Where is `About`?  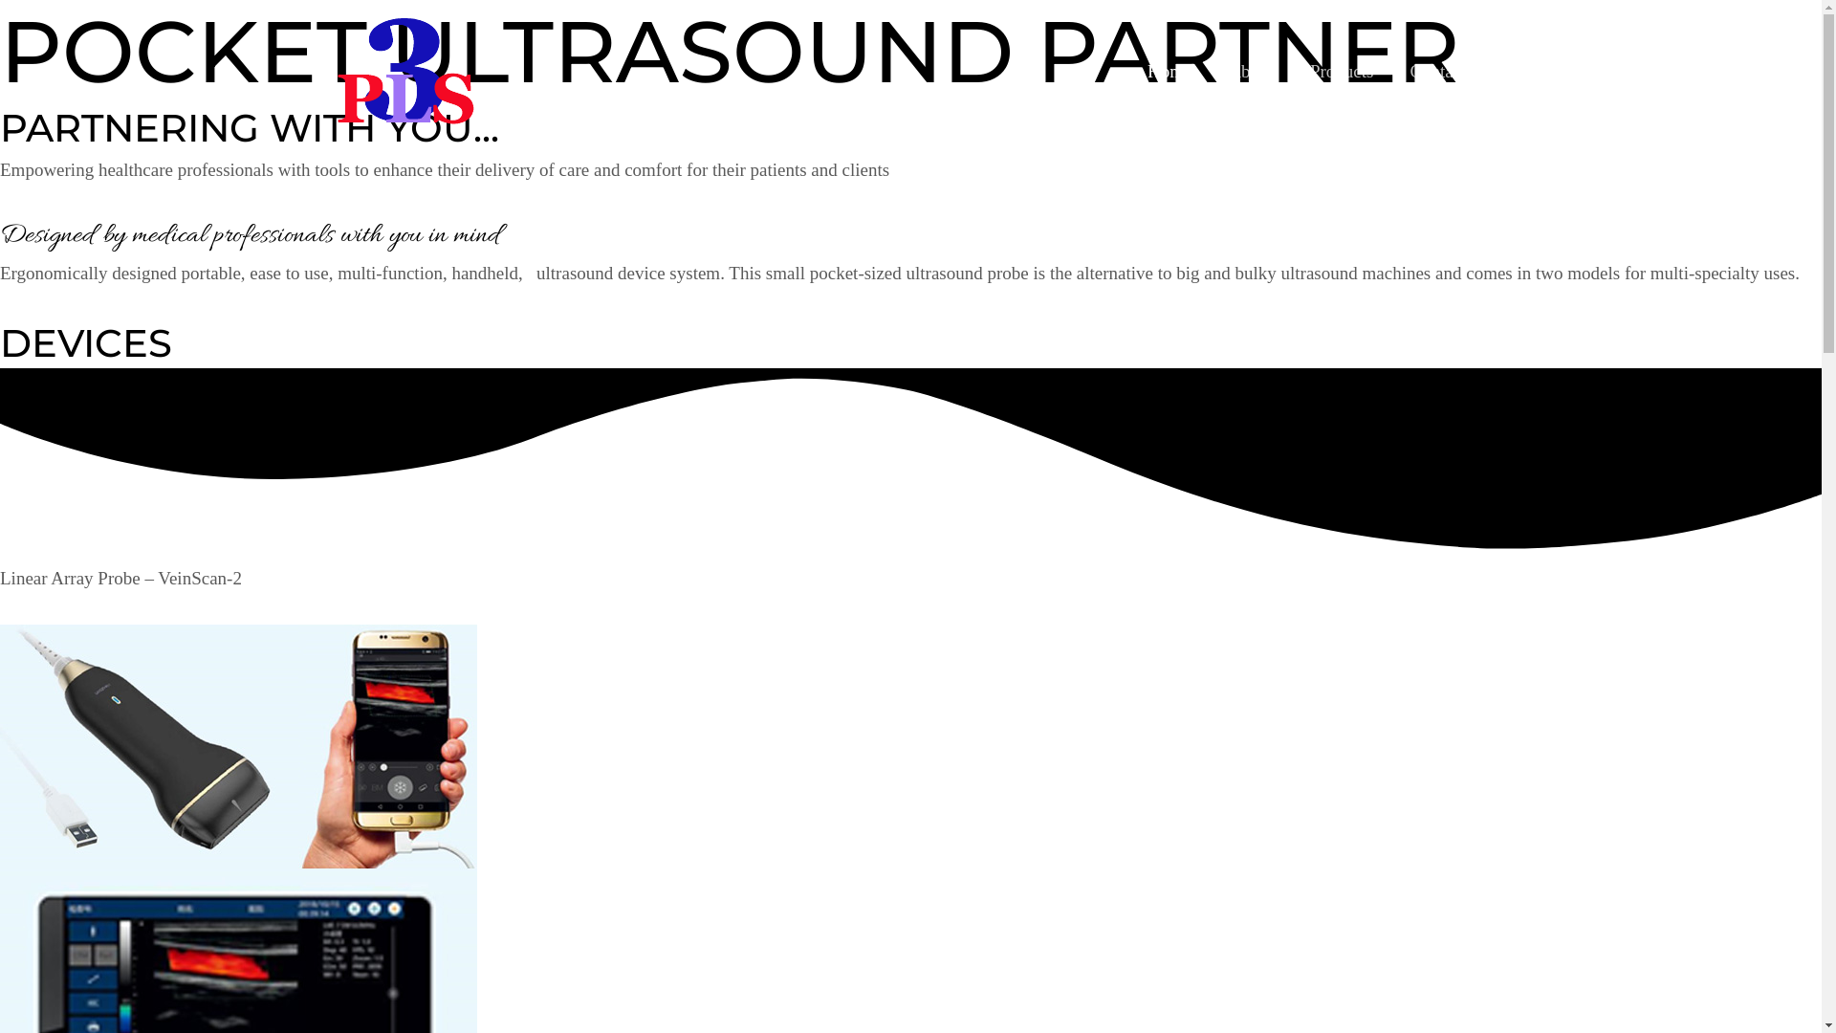
About is located at coordinates (1251, 71).